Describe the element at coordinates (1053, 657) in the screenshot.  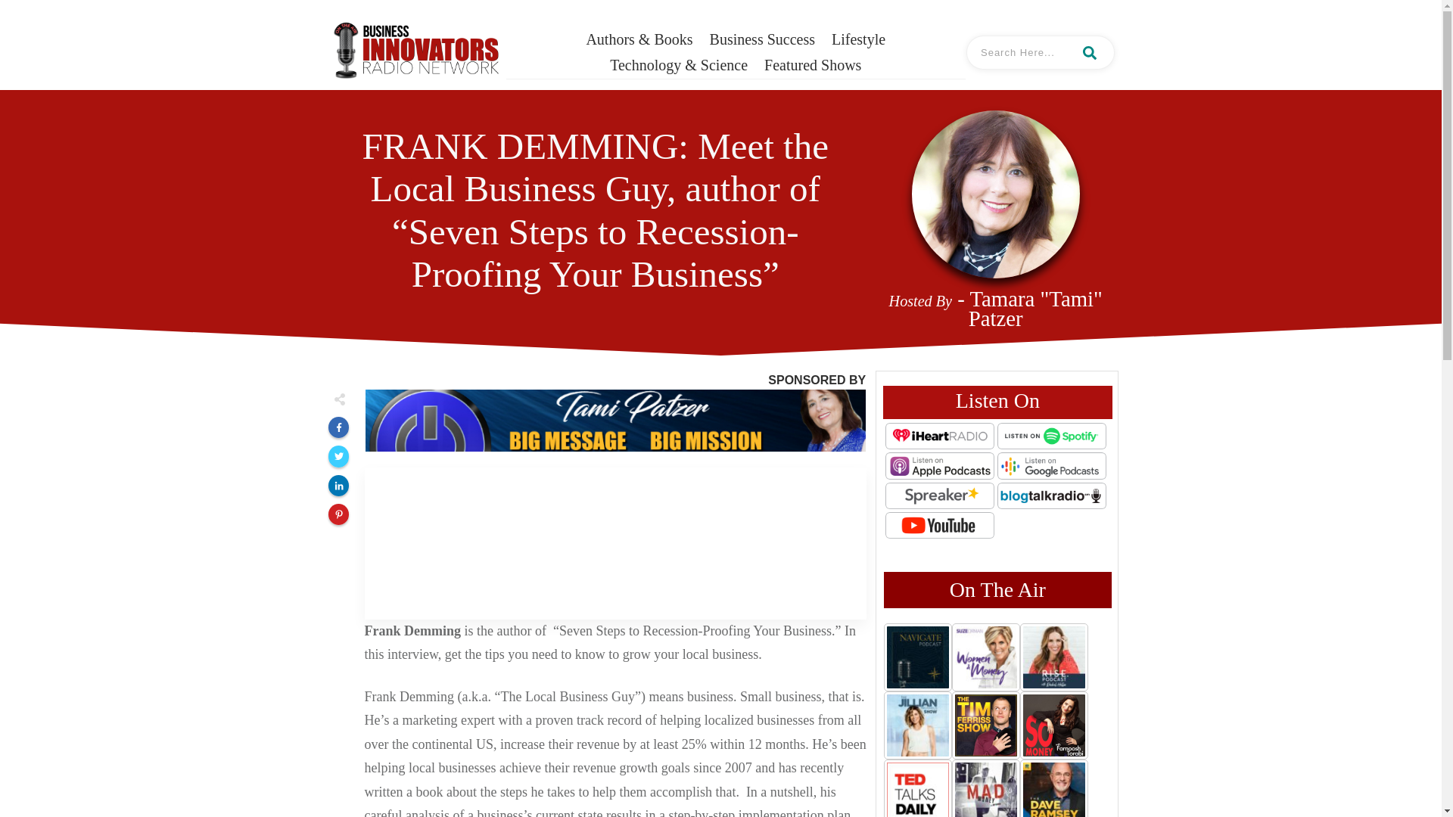
I see `The Rachel Hollis Podcast` at that location.